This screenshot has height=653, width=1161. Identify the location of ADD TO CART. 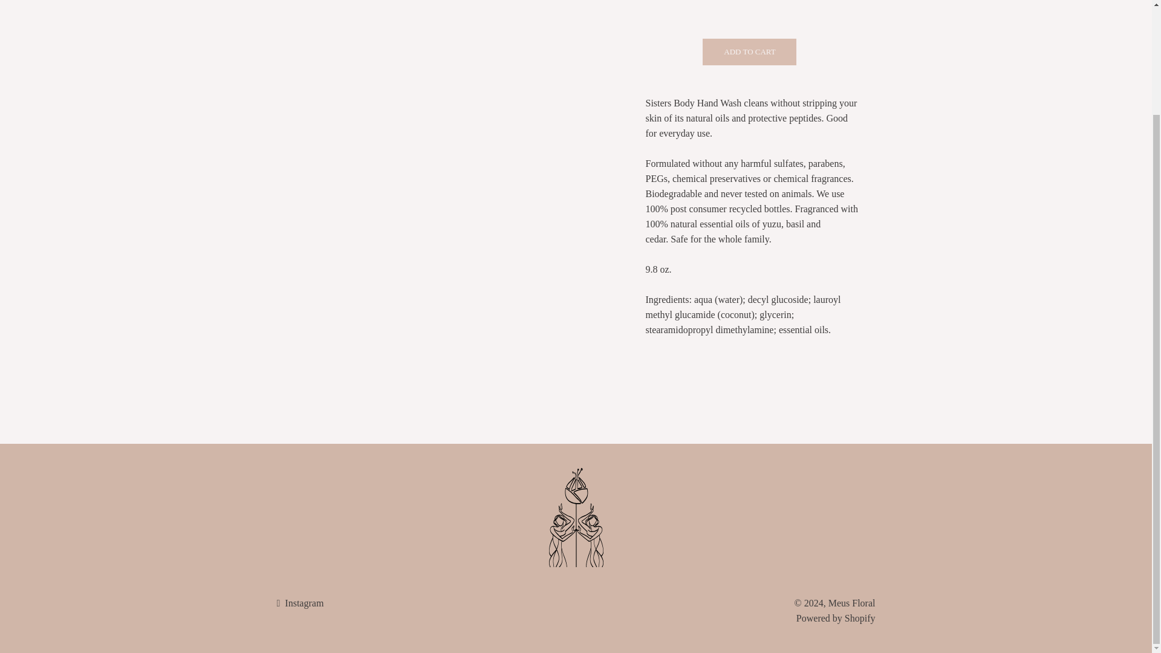
(749, 52).